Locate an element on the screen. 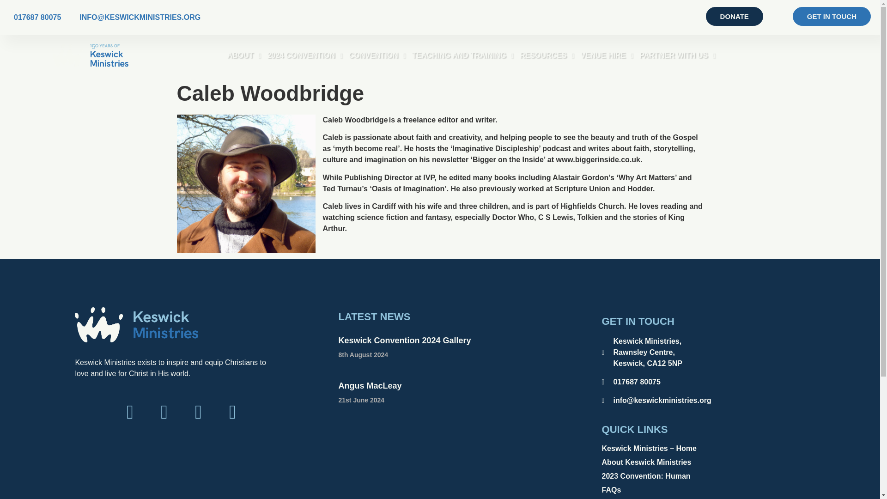  2024 CONVENTION is located at coordinates (304, 55).